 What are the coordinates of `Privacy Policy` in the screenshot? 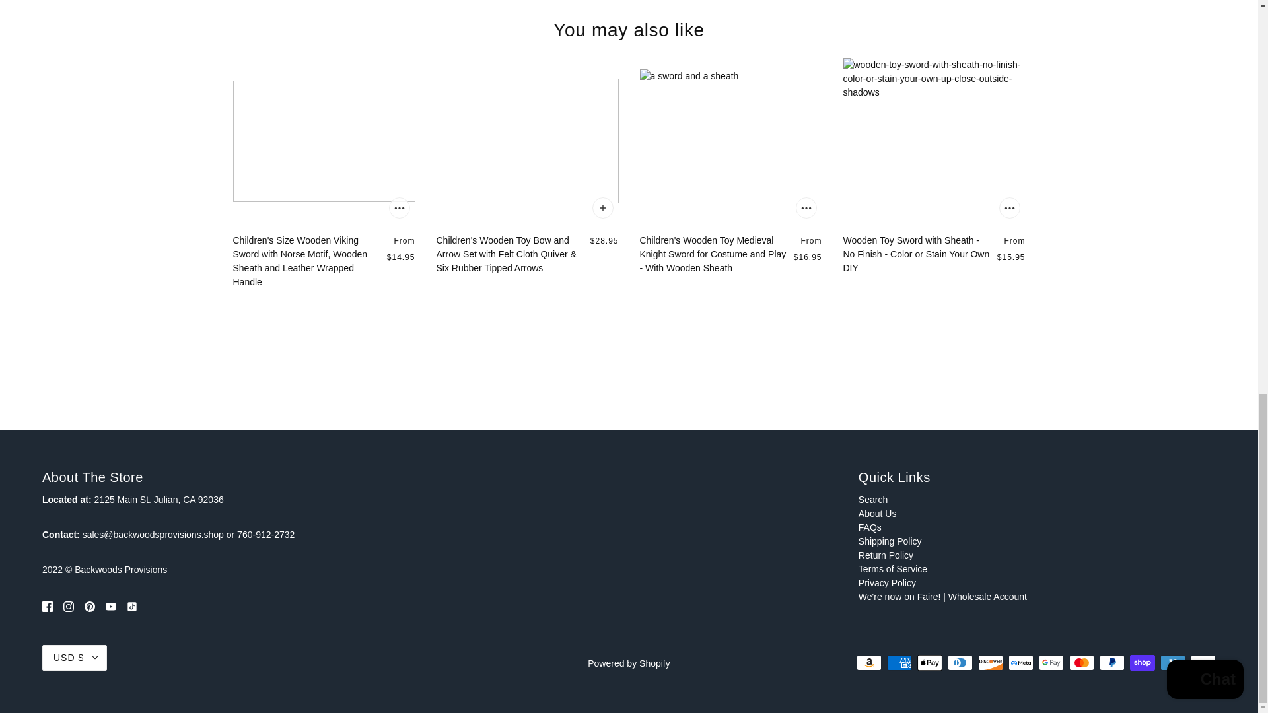 It's located at (886, 582).